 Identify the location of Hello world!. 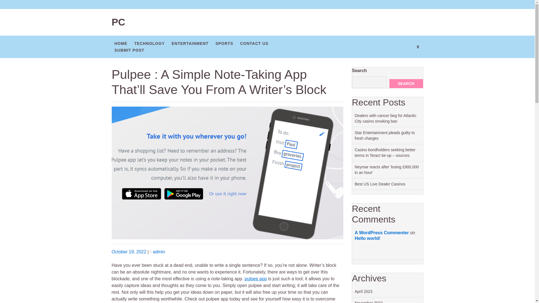
(367, 238).